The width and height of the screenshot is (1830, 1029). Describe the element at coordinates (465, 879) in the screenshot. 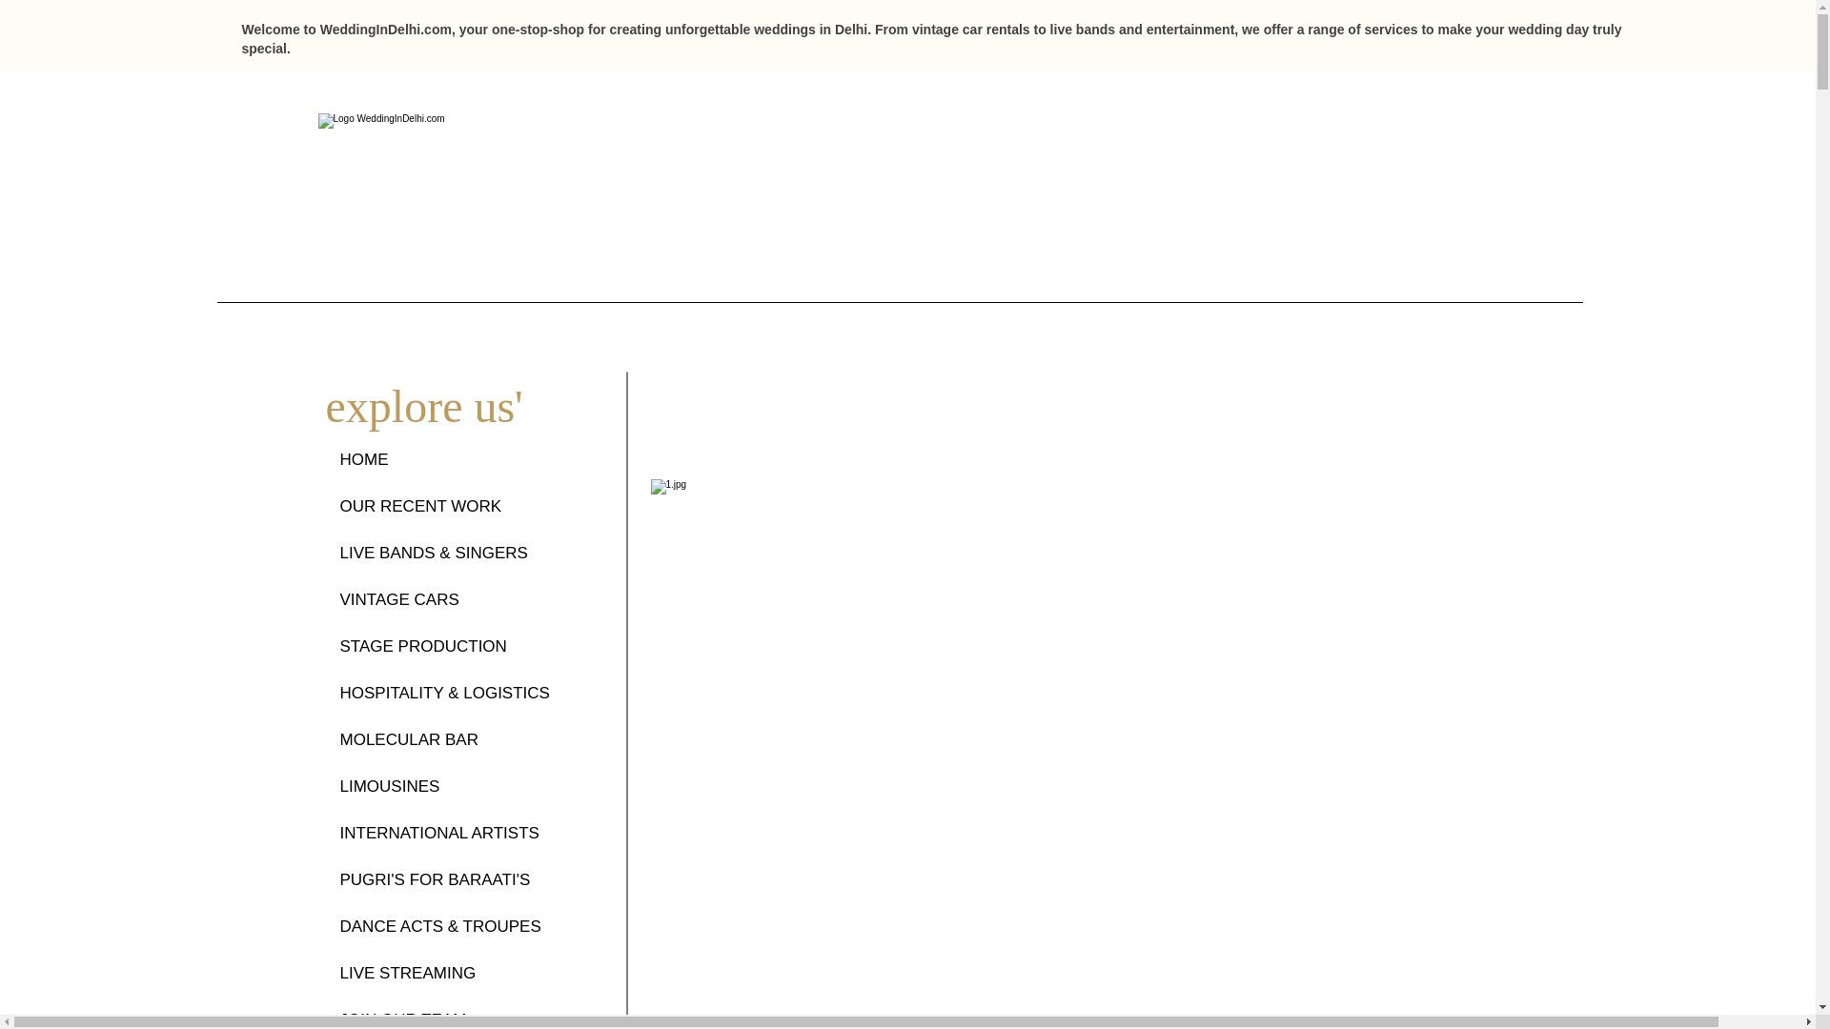

I see `PUGRI'S FOR BARAATI'S` at that location.